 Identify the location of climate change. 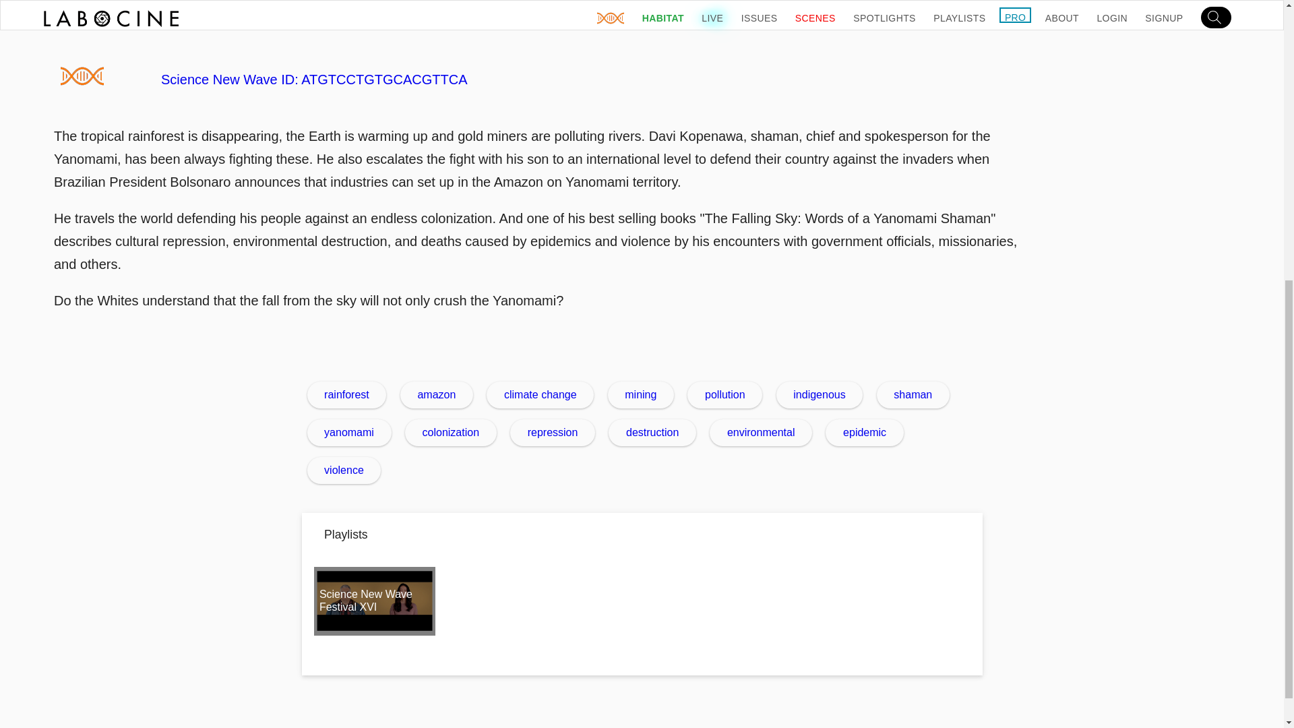
(540, 394).